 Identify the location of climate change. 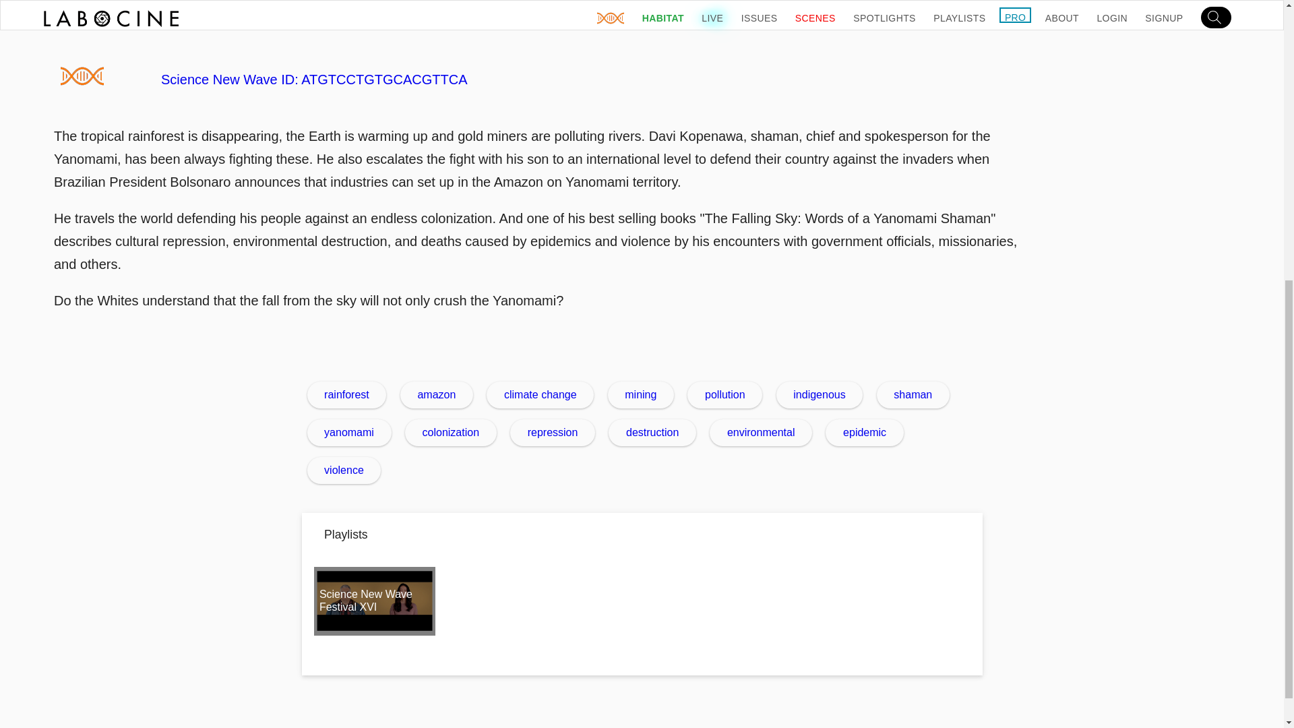
(540, 394).